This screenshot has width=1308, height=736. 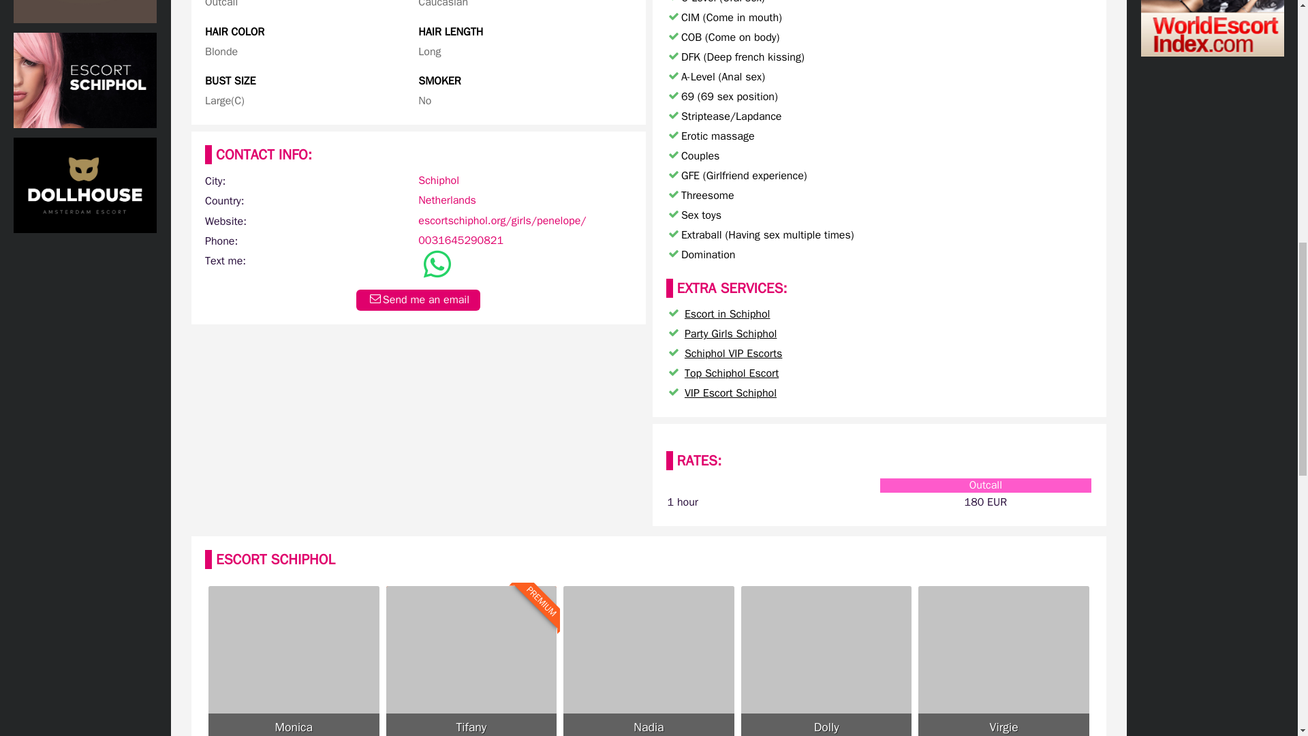 What do you see at coordinates (649, 661) in the screenshot?
I see `Netherlands` at bounding box center [649, 661].